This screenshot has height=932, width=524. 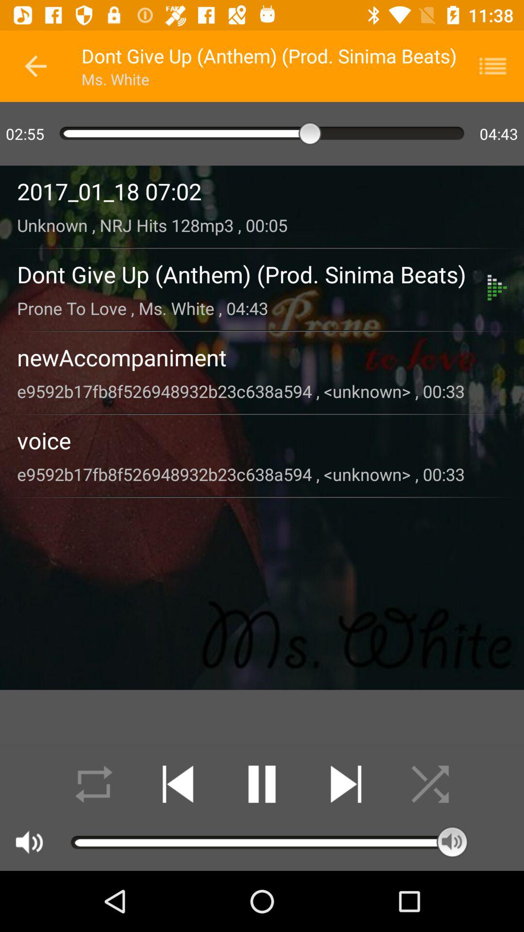 I want to click on press the icon to the left of dont give up, so click(x=35, y=66).